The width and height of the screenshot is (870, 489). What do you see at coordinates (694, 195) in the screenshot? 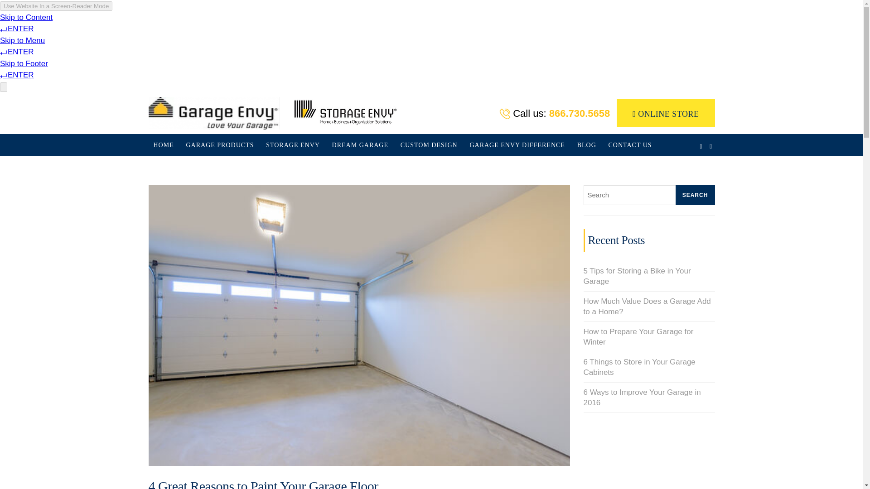
I see `Search` at bounding box center [694, 195].